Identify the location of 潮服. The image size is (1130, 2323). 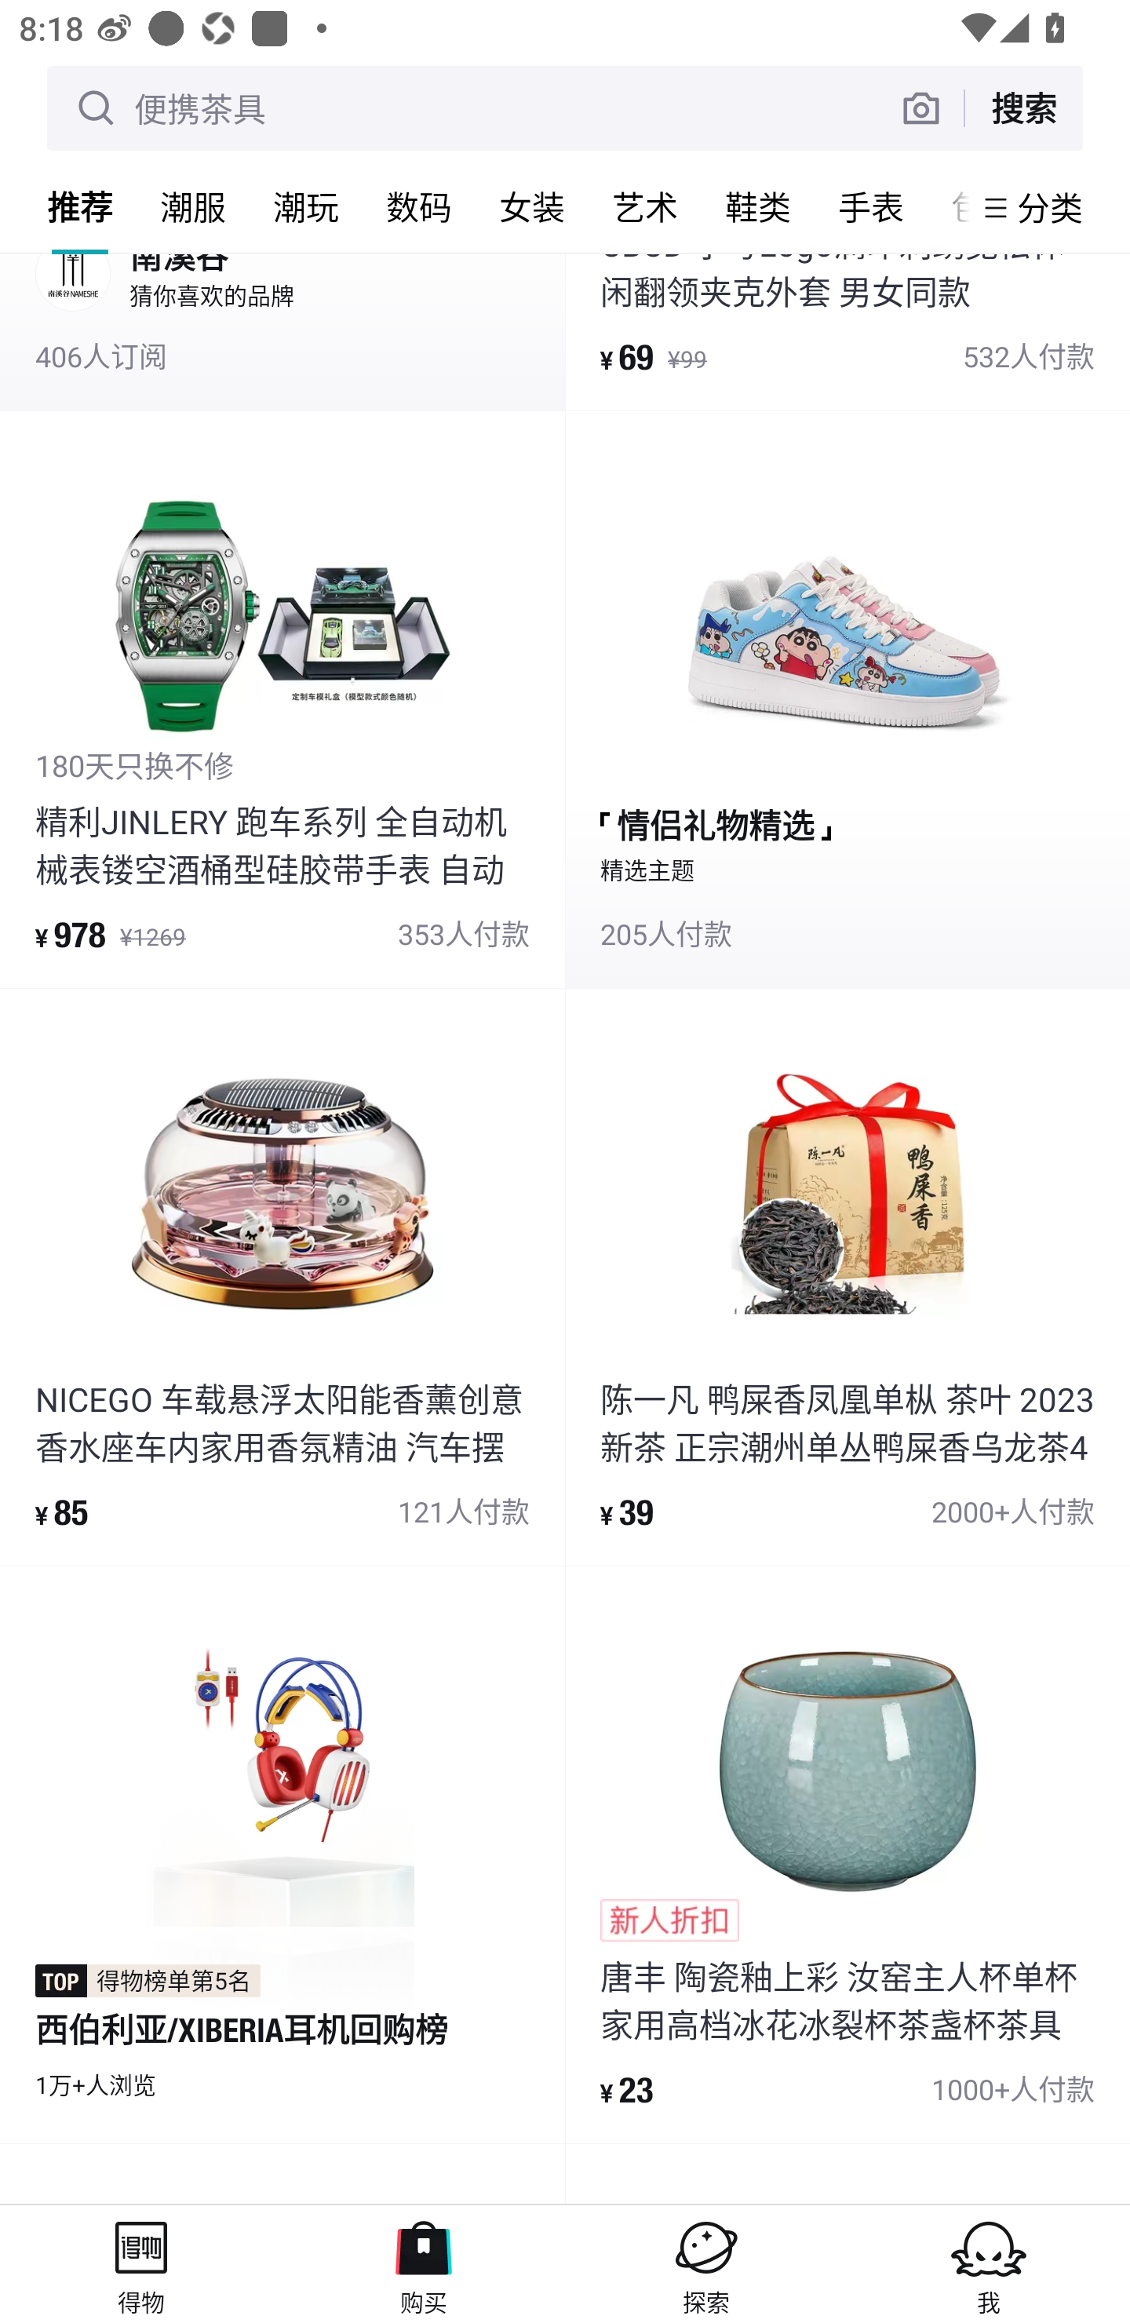
(193, 206).